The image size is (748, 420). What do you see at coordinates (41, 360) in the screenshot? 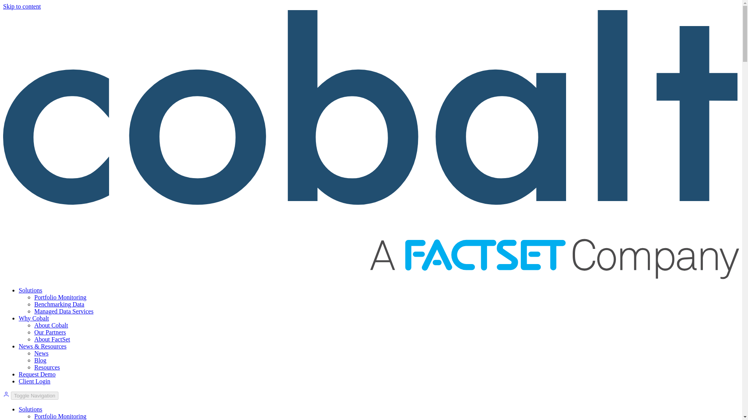
I see `Blog` at bounding box center [41, 360].